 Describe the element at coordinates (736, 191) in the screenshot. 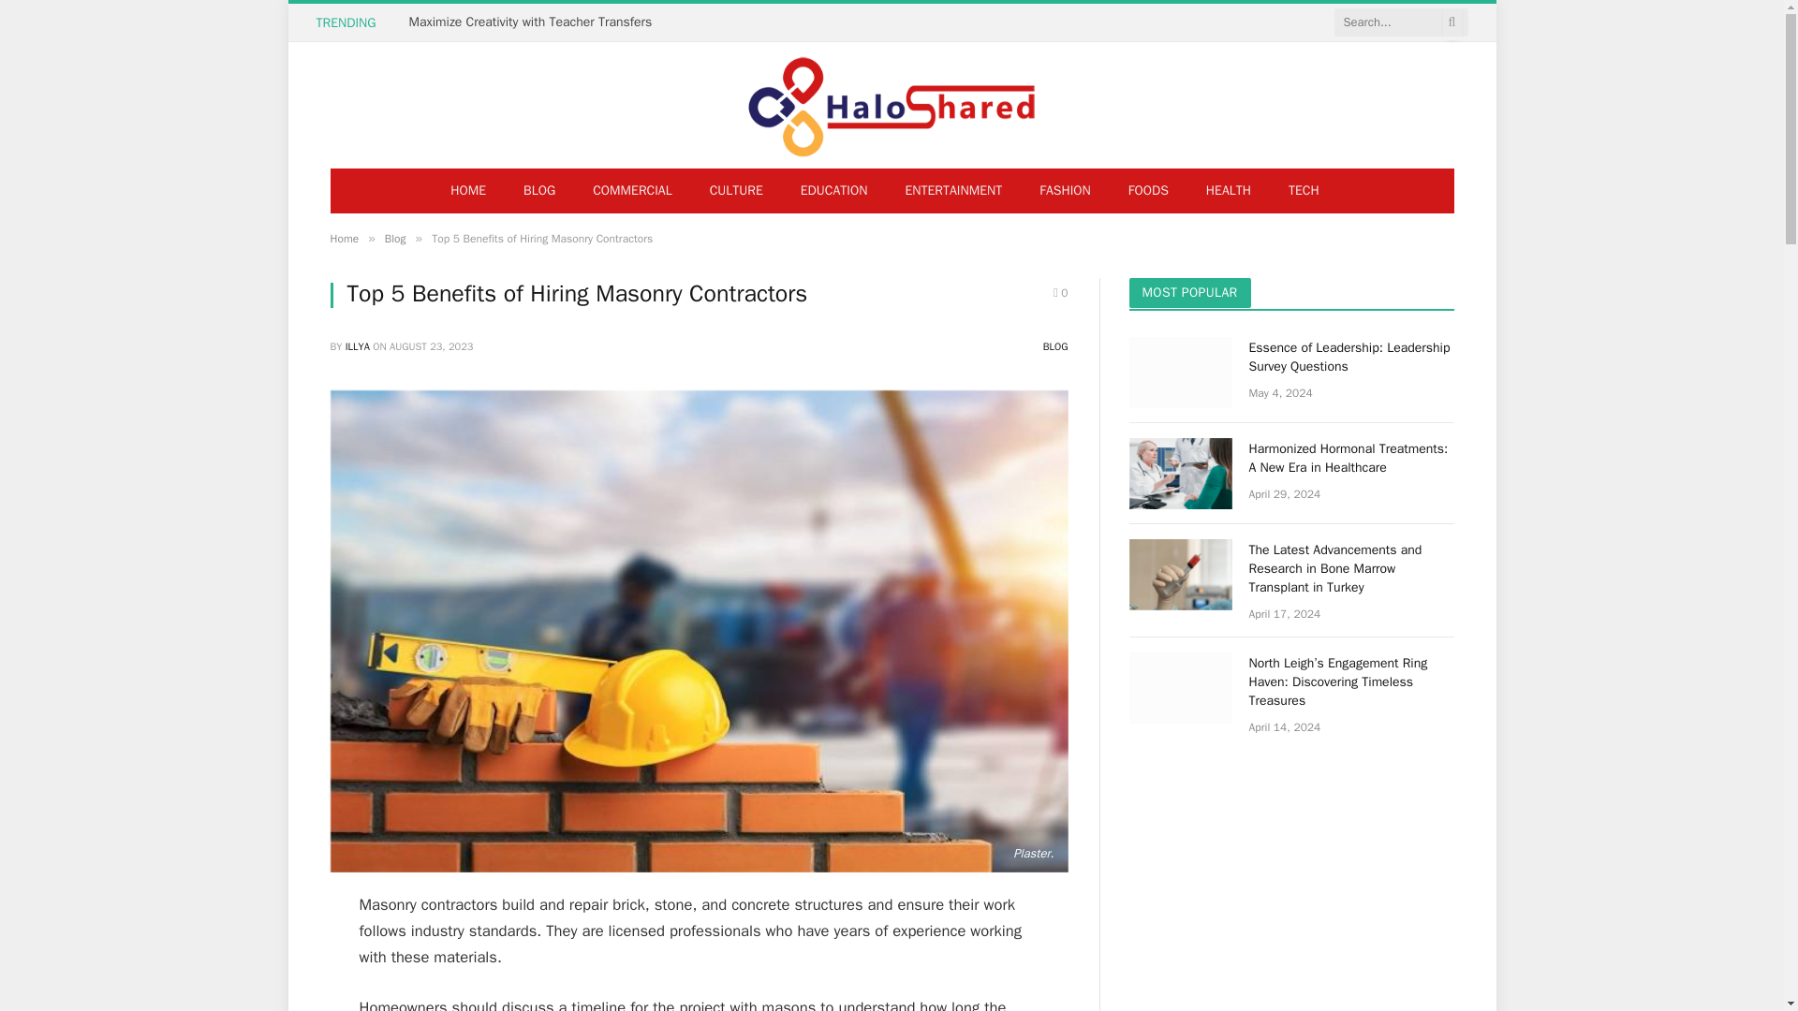

I see `CULTURE` at that location.